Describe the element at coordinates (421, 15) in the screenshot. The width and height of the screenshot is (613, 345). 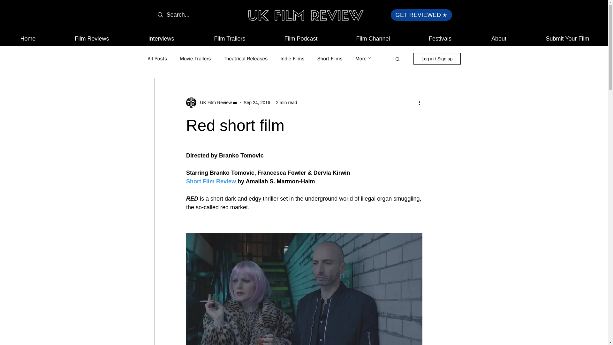
I see `GET REVIEWED` at that location.